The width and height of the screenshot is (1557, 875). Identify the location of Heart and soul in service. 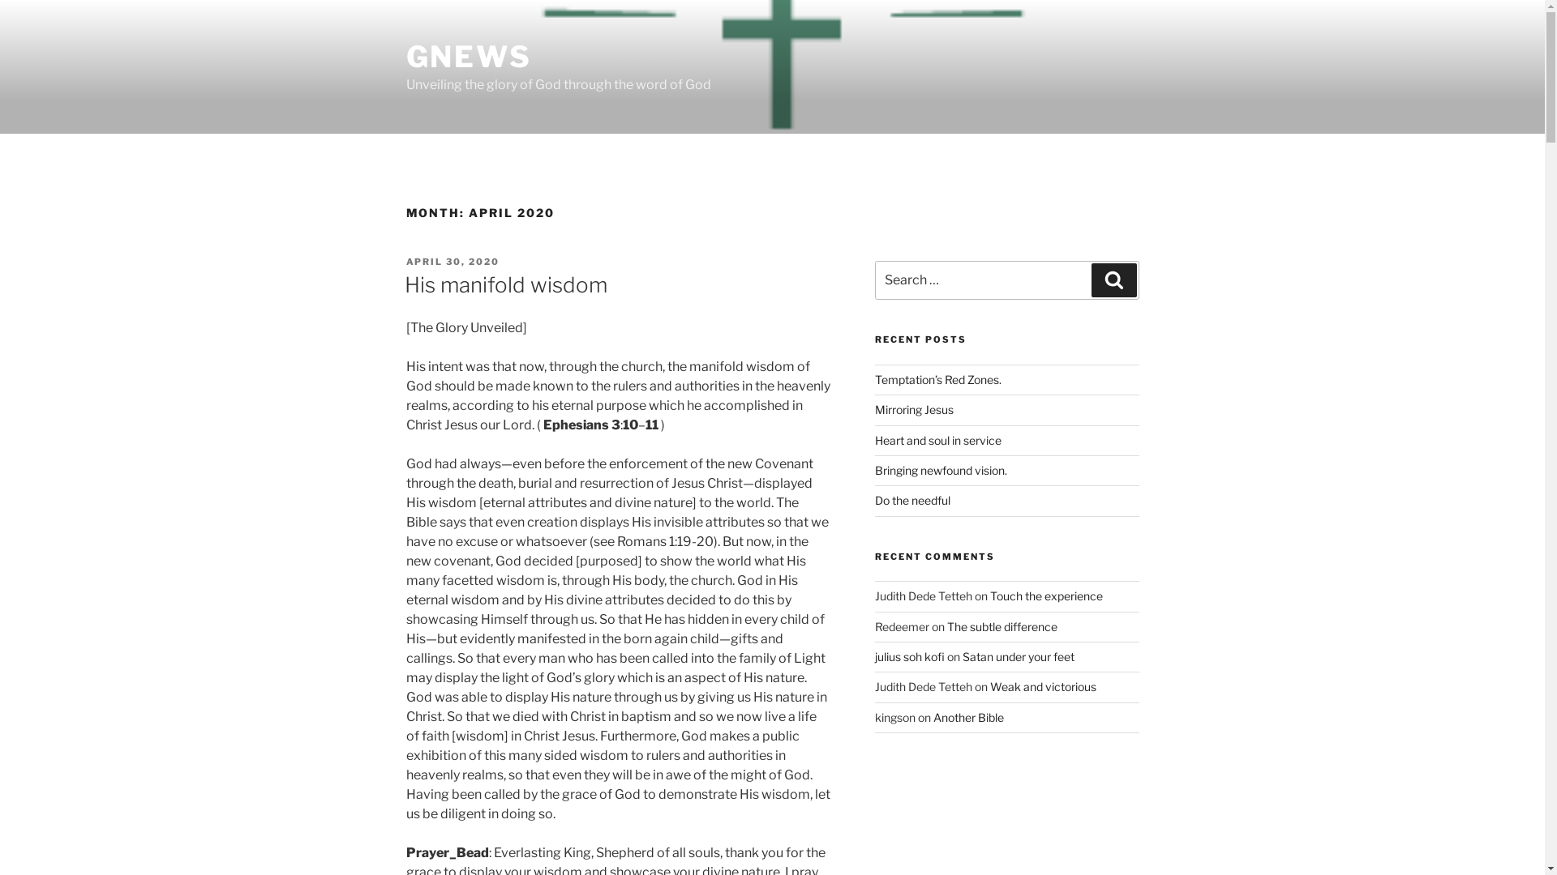
(938, 441).